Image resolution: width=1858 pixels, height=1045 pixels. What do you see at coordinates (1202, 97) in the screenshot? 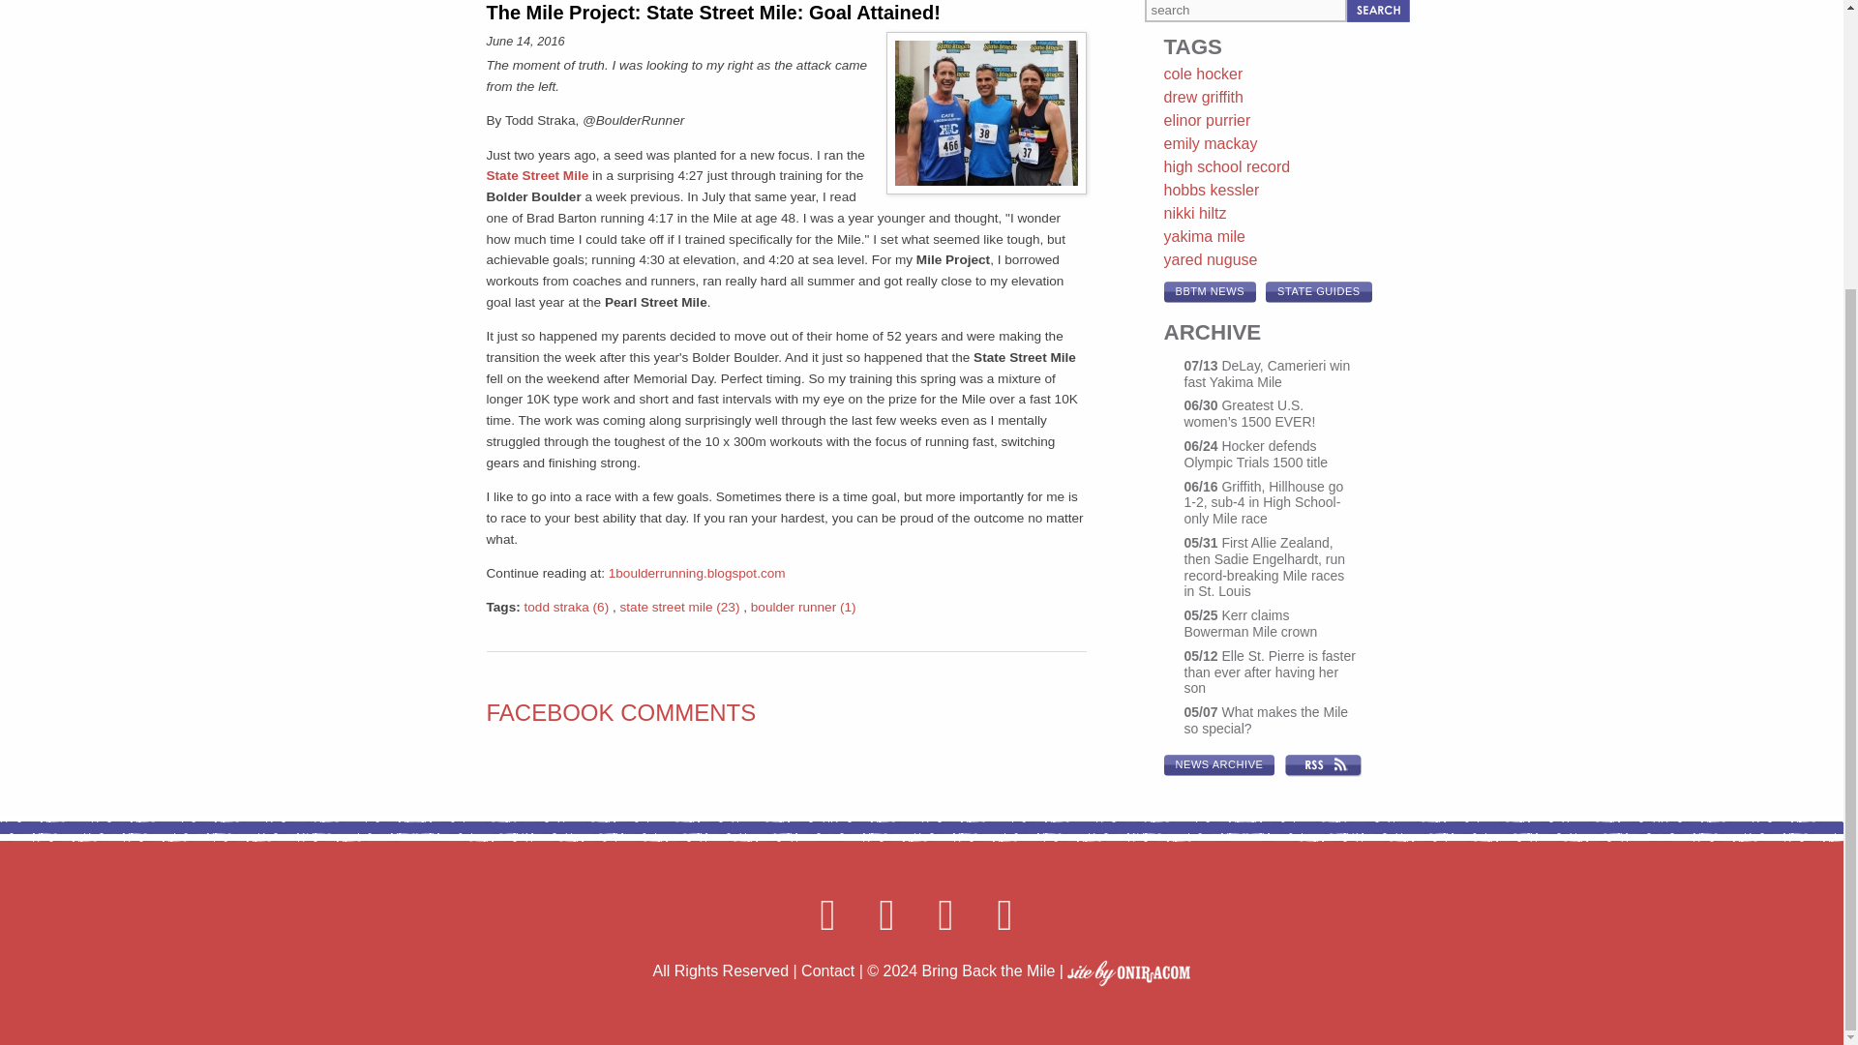
I see `drew griffith` at bounding box center [1202, 97].